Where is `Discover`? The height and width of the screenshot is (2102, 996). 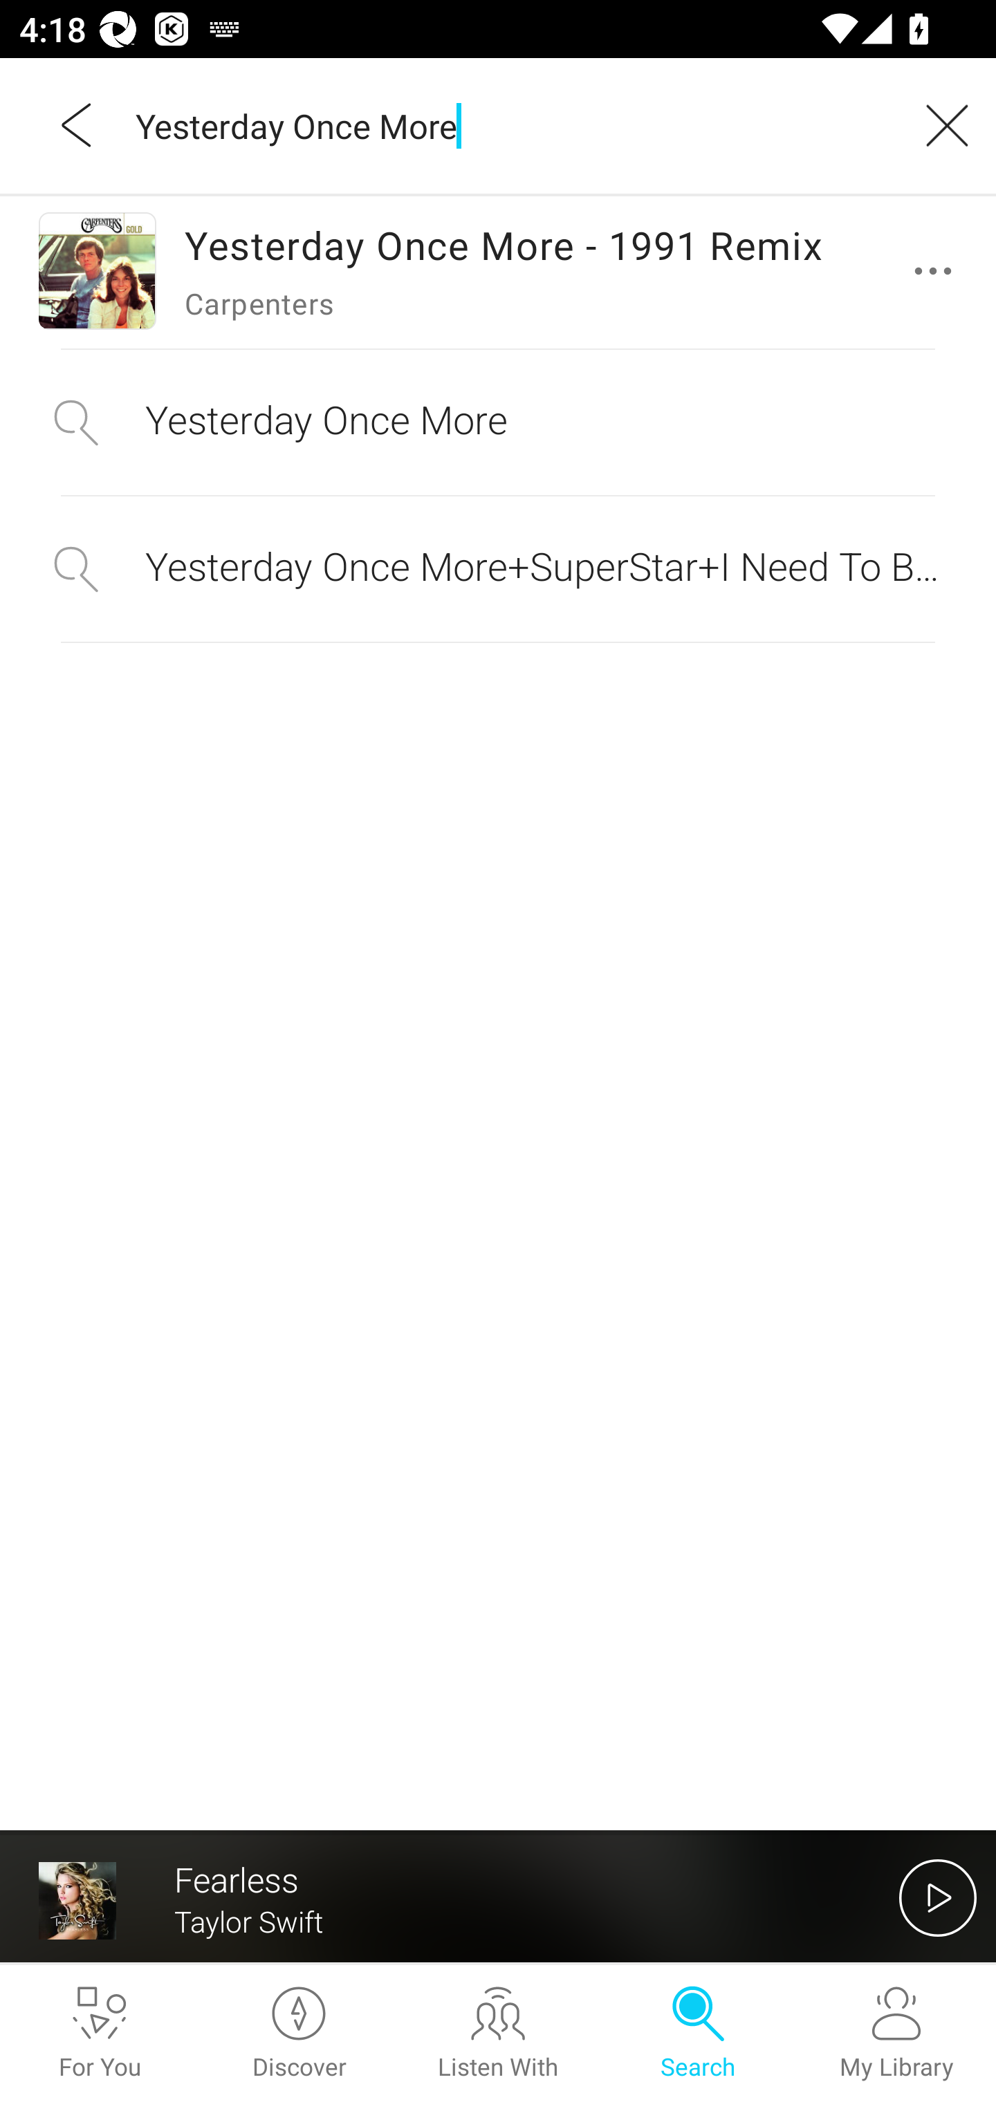 Discover is located at coordinates (299, 2034).